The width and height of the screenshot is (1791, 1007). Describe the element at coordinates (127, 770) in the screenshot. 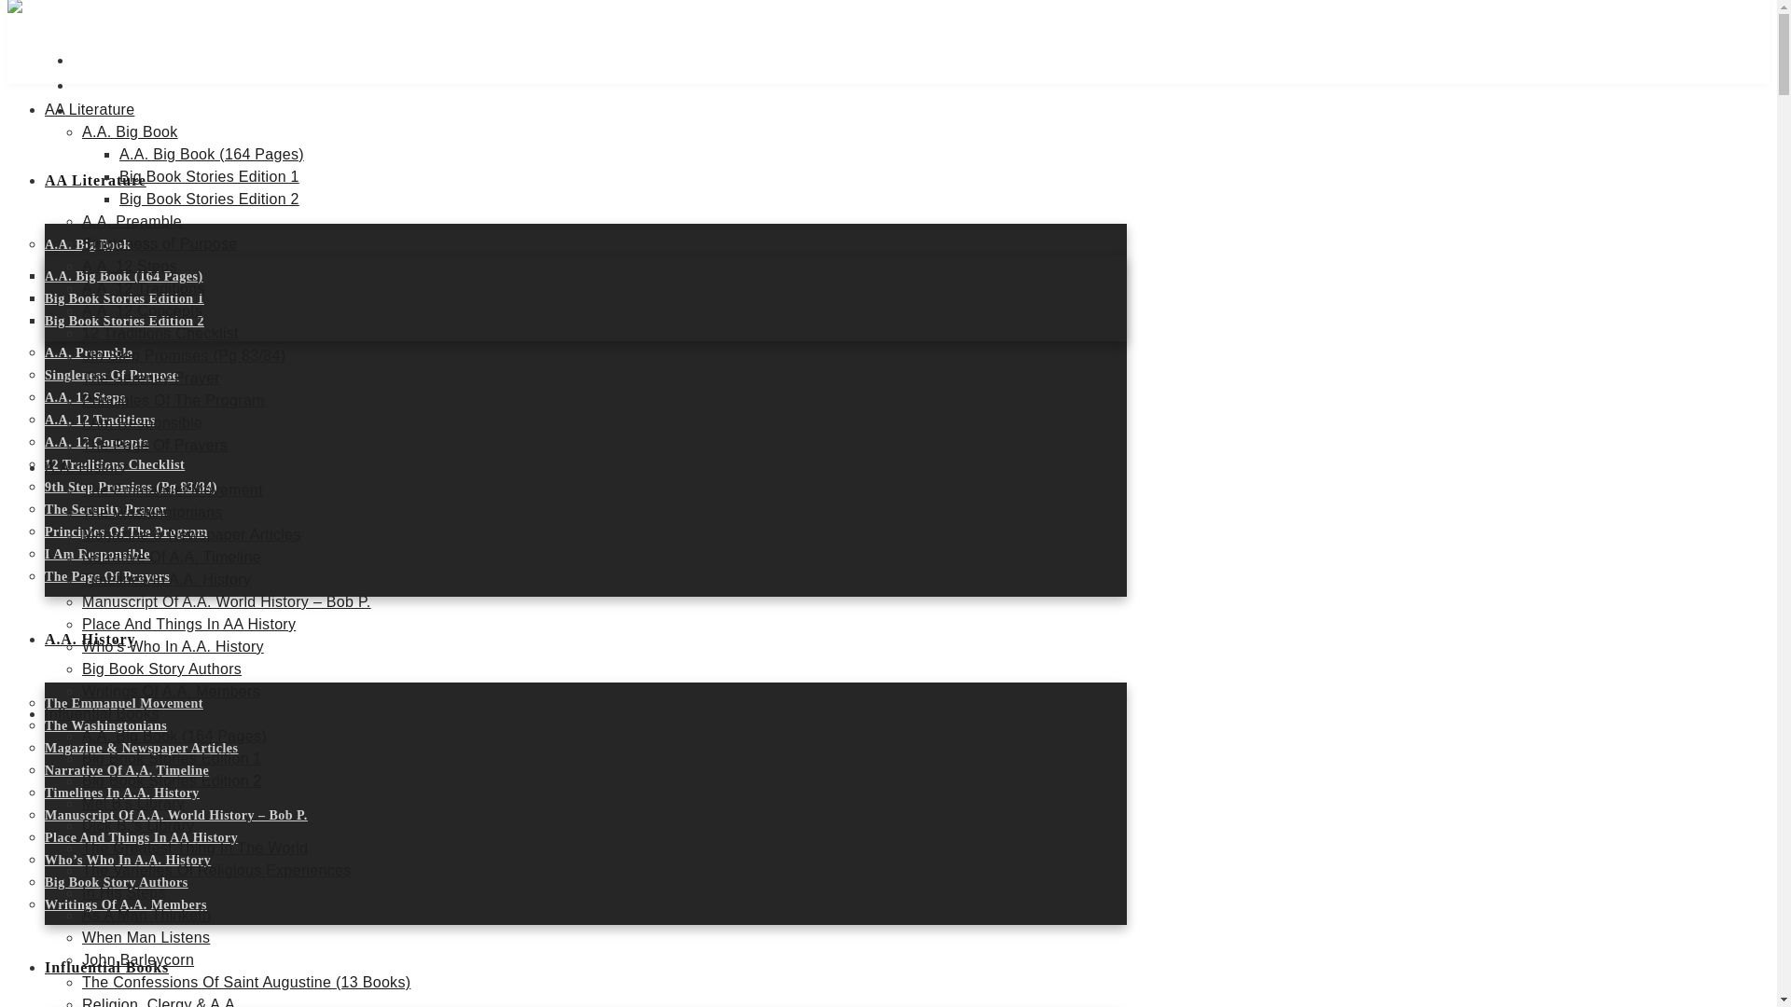

I see `Narrative Of A.A. Timeline` at that location.